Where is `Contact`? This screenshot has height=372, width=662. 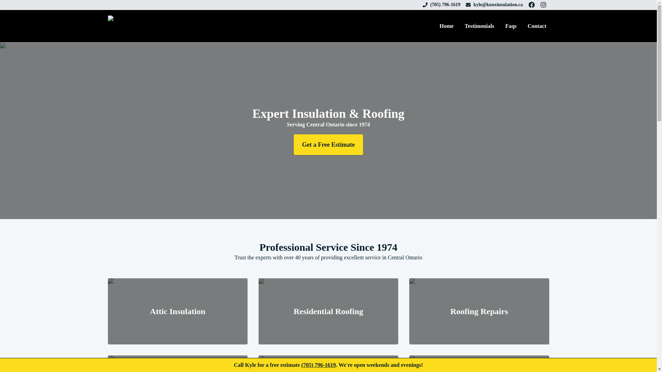
Contact is located at coordinates (536, 26).